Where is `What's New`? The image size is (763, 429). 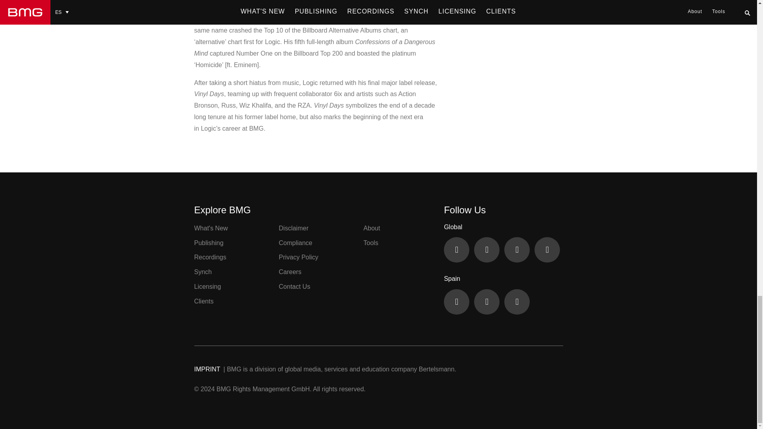 What's New is located at coordinates (211, 228).